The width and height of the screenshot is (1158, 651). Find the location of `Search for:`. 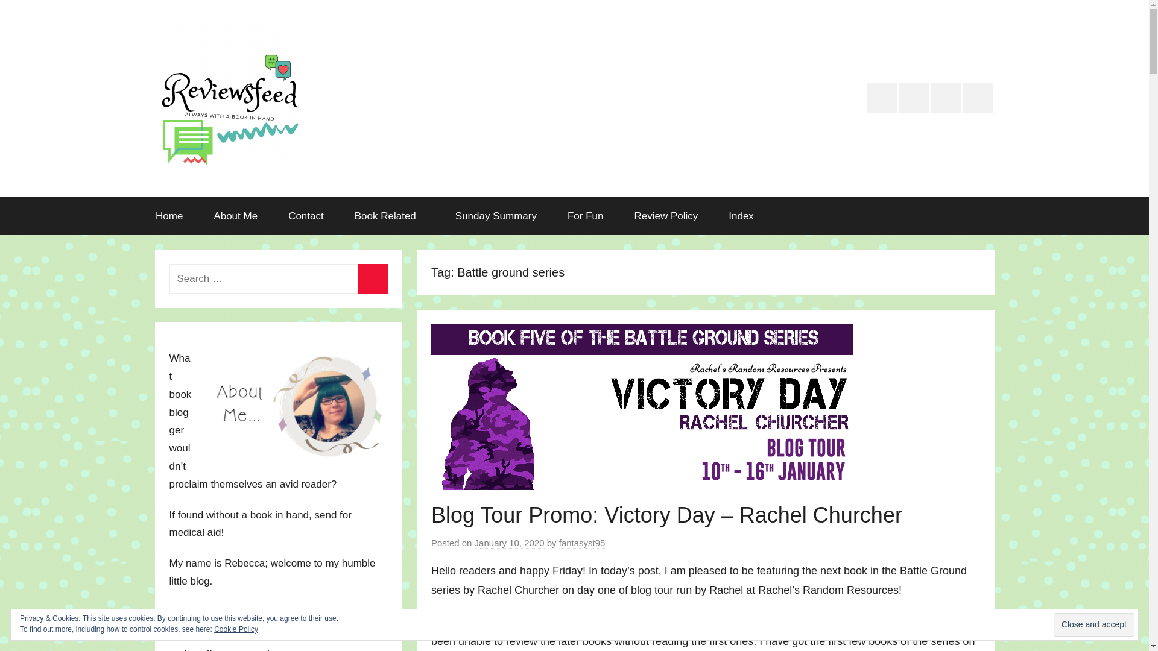

Search for: is located at coordinates (277, 278).